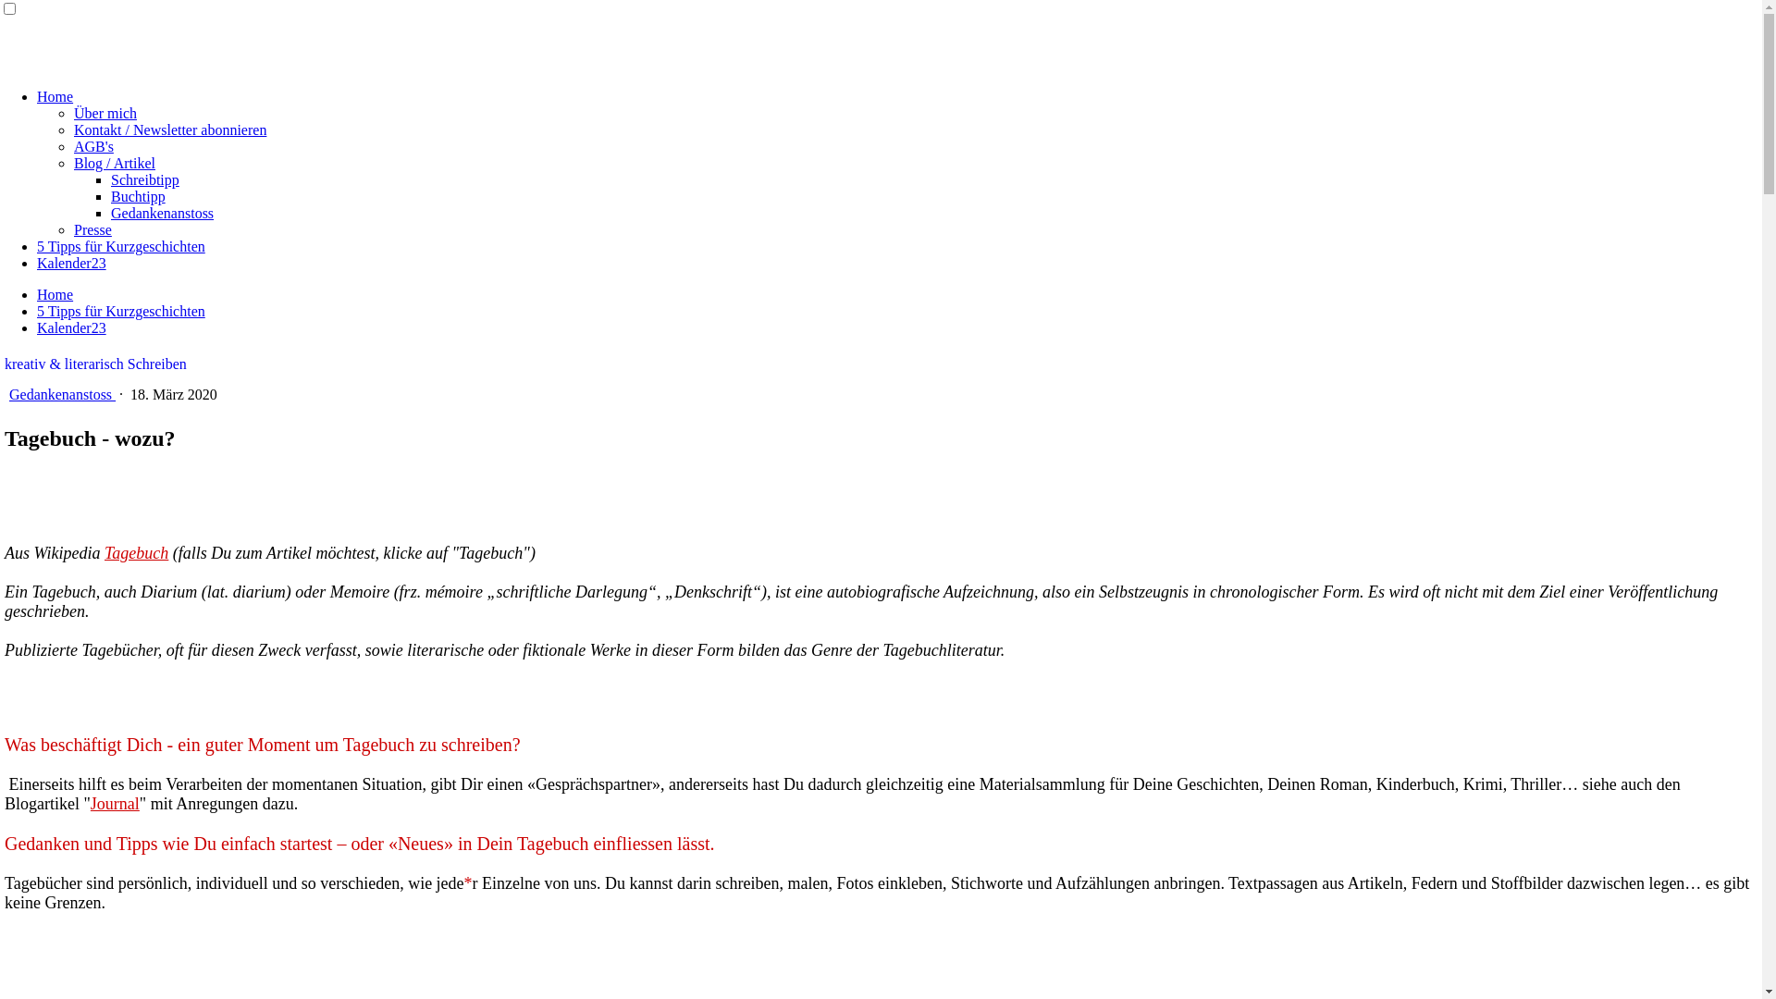 Image resolution: width=1776 pixels, height=999 pixels. Describe the element at coordinates (55, 96) in the screenshot. I see `Home` at that location.